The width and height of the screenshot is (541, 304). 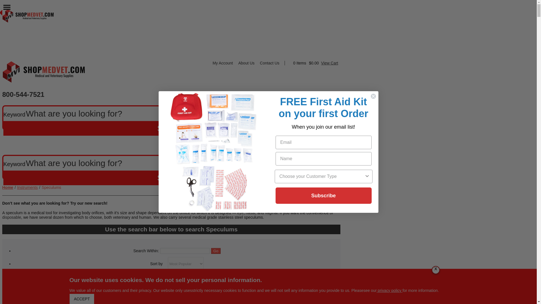 What do you see at coordinates (171, 128) in the screenshot?
I see `Search` at bounding box center [171, 128].